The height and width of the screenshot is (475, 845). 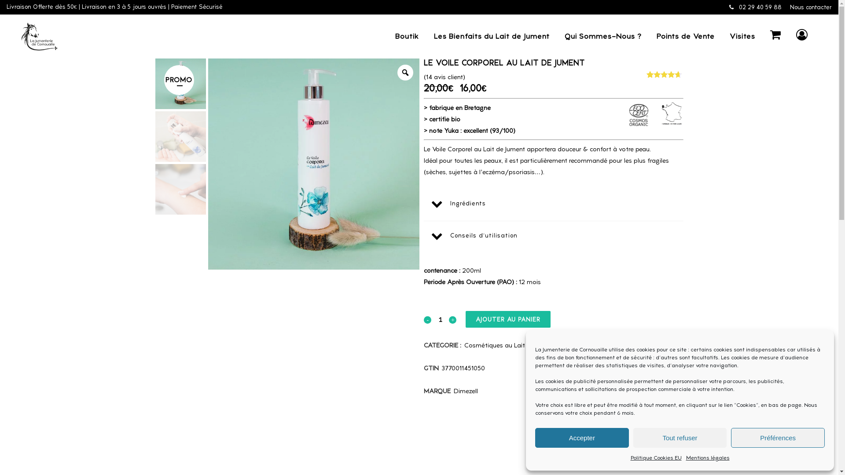 What do you see at coordinates (492, 37) in the screenshot?
I see `Les Bienfaits du Lait de Jument` at bounding box center [492, 37].